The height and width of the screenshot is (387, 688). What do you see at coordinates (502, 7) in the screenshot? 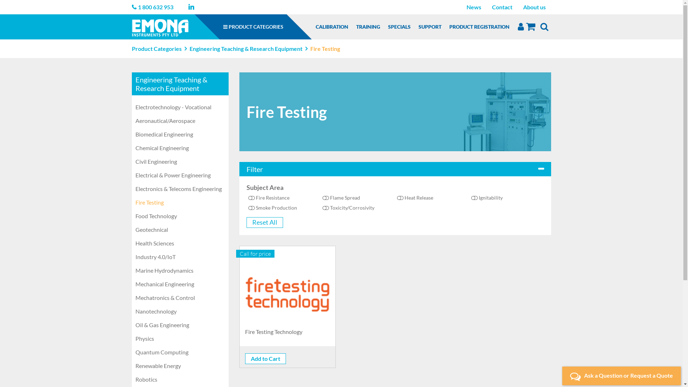
I see `Contact` at bounding box center [502, 7].